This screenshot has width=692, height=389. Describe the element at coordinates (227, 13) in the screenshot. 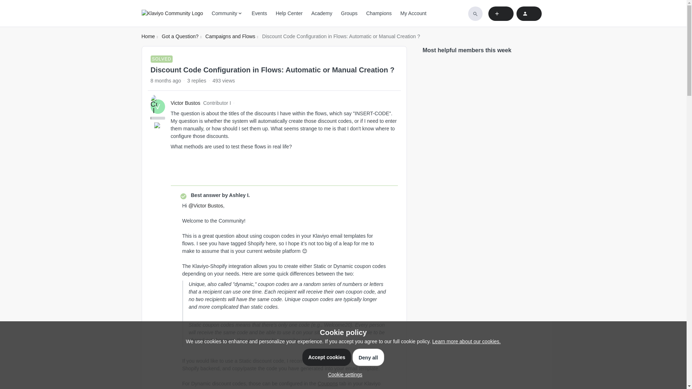

I see `Community` at that location.